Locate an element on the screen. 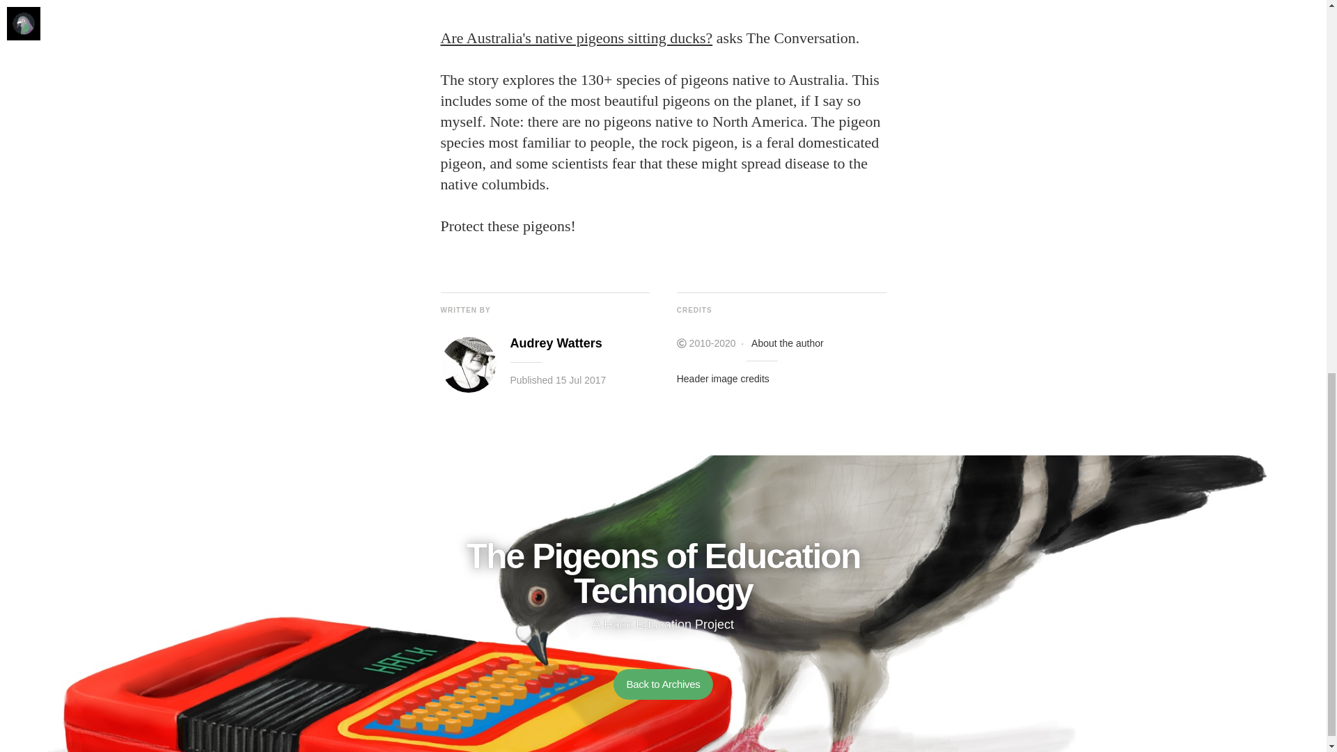 The width and height of the screenshot is (1337, 752). Header image credits is located at coordinates (723, 378).